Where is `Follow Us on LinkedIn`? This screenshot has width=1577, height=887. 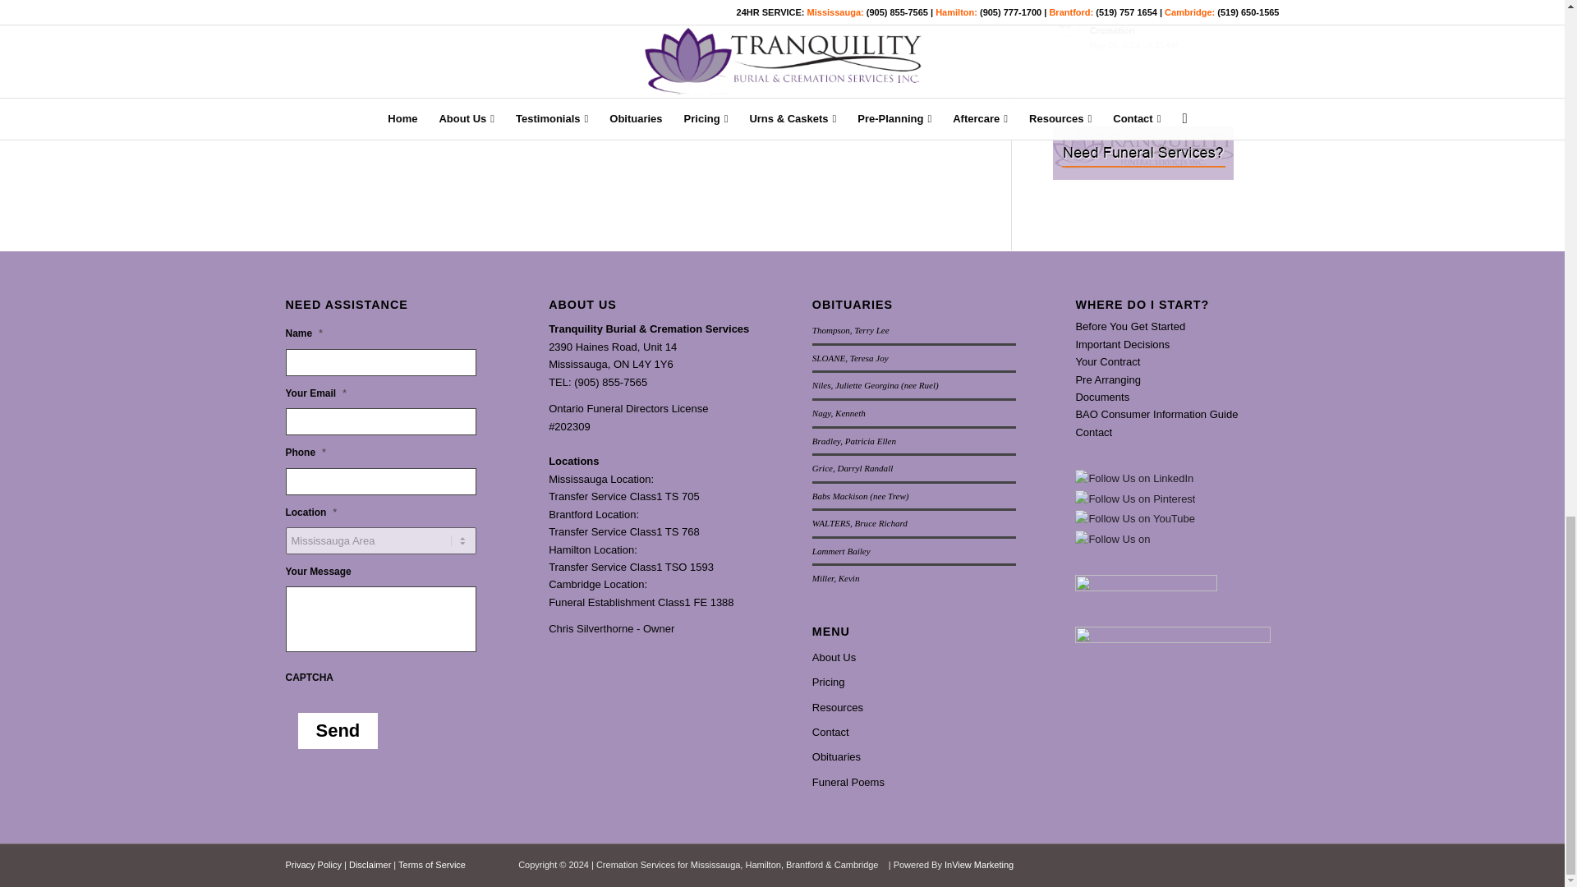
Follow Us on LinkedIn is located at coordinates (1134, 478).